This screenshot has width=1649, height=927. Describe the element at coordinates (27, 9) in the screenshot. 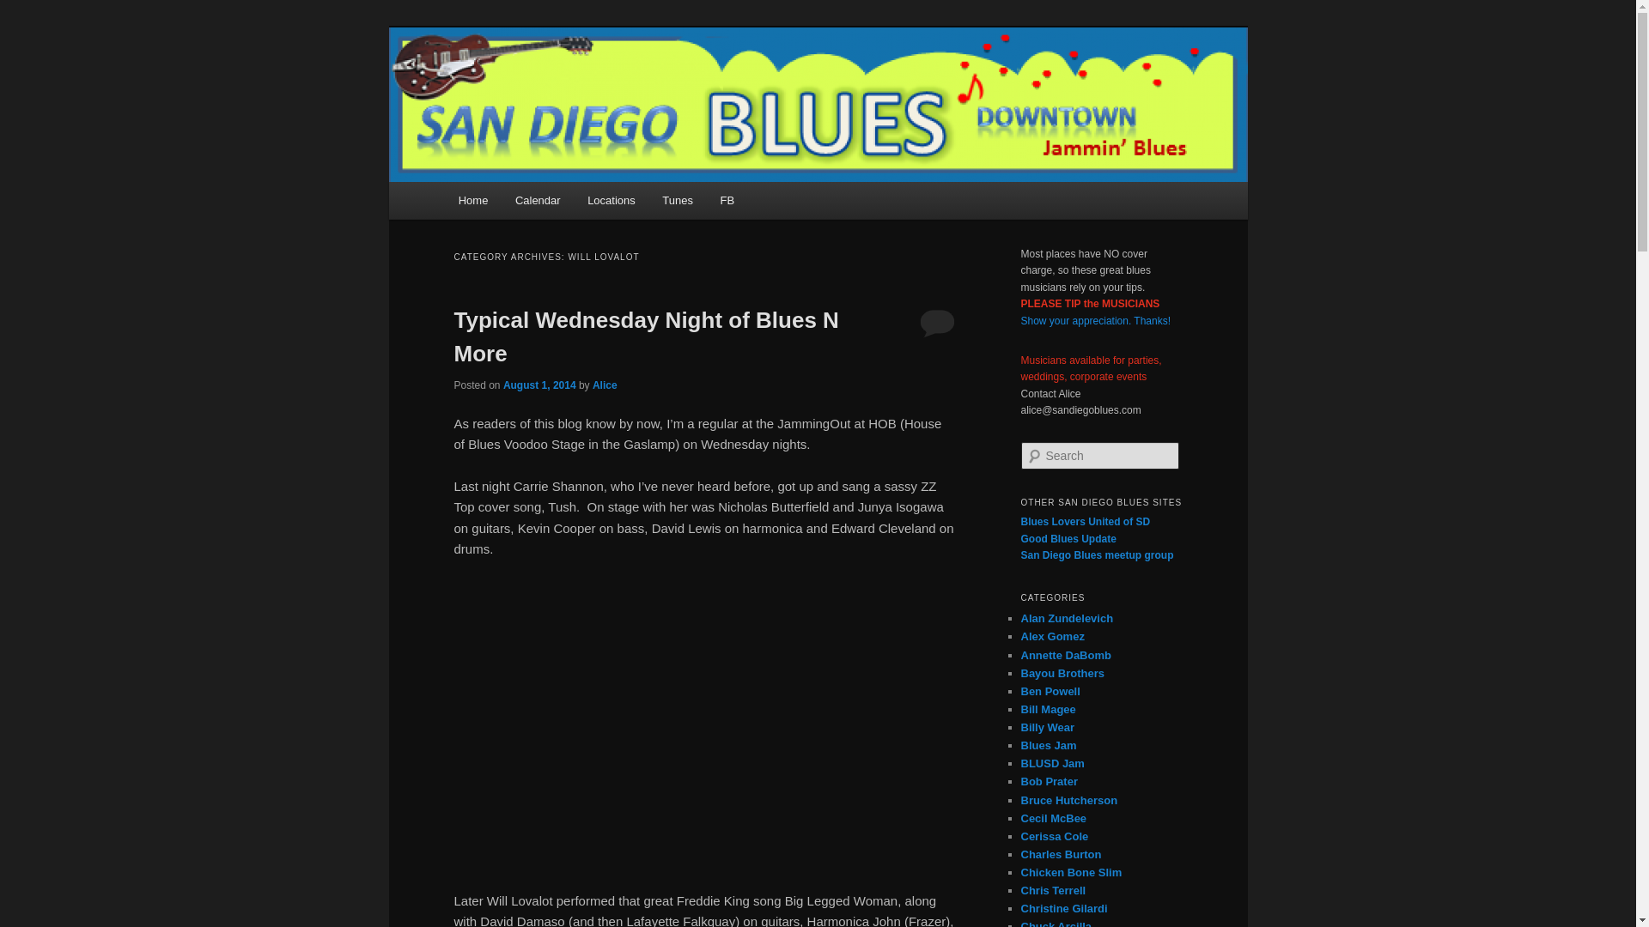

I see `Search` at that location.